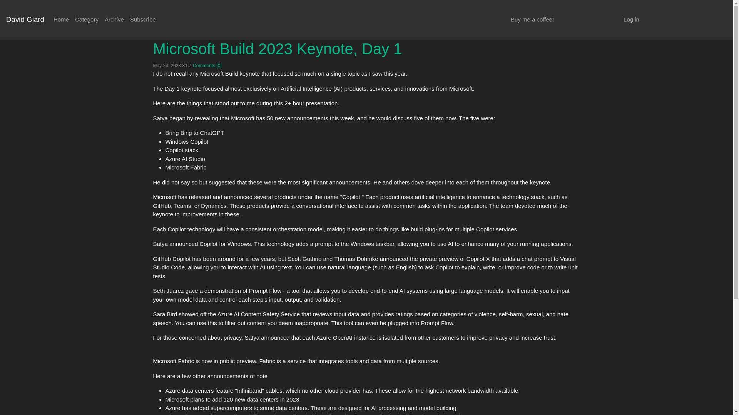 Image resolution: width=739 pixels, height=415 pixels. What do you see at coordinates (277, 48) in the screenshot?
I see `Microsoft Build 2023 Keynote, Day 1` at bounding box center [277, 48].